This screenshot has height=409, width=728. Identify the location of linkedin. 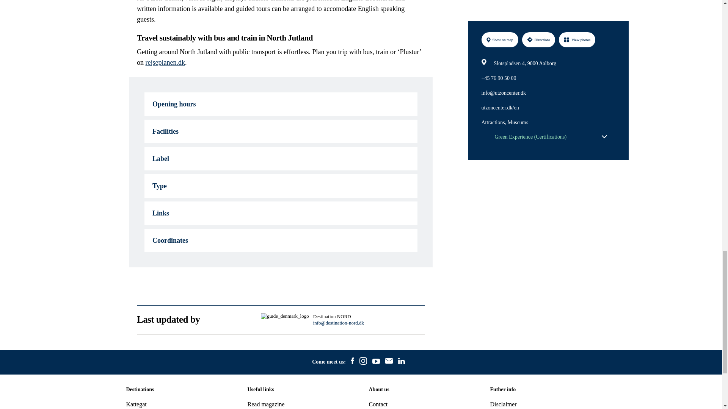
(401, 362).